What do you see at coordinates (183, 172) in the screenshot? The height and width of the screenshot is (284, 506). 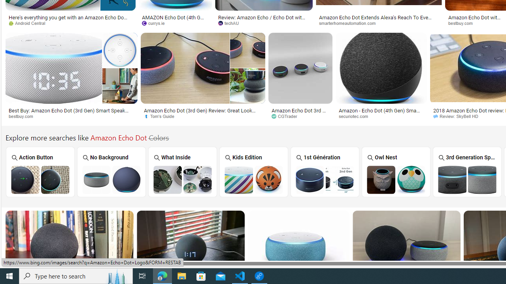 I see `What Inside` at bounding box center [183, 172].